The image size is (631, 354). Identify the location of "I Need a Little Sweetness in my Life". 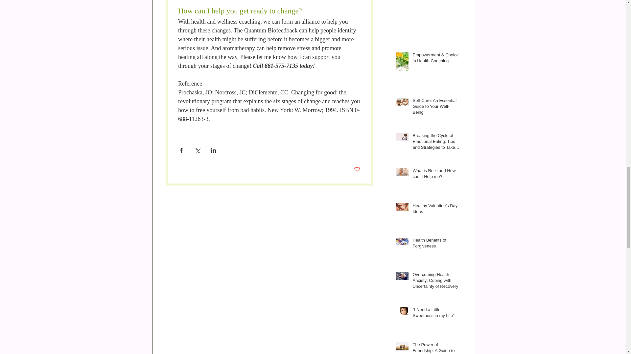
(436, 314).